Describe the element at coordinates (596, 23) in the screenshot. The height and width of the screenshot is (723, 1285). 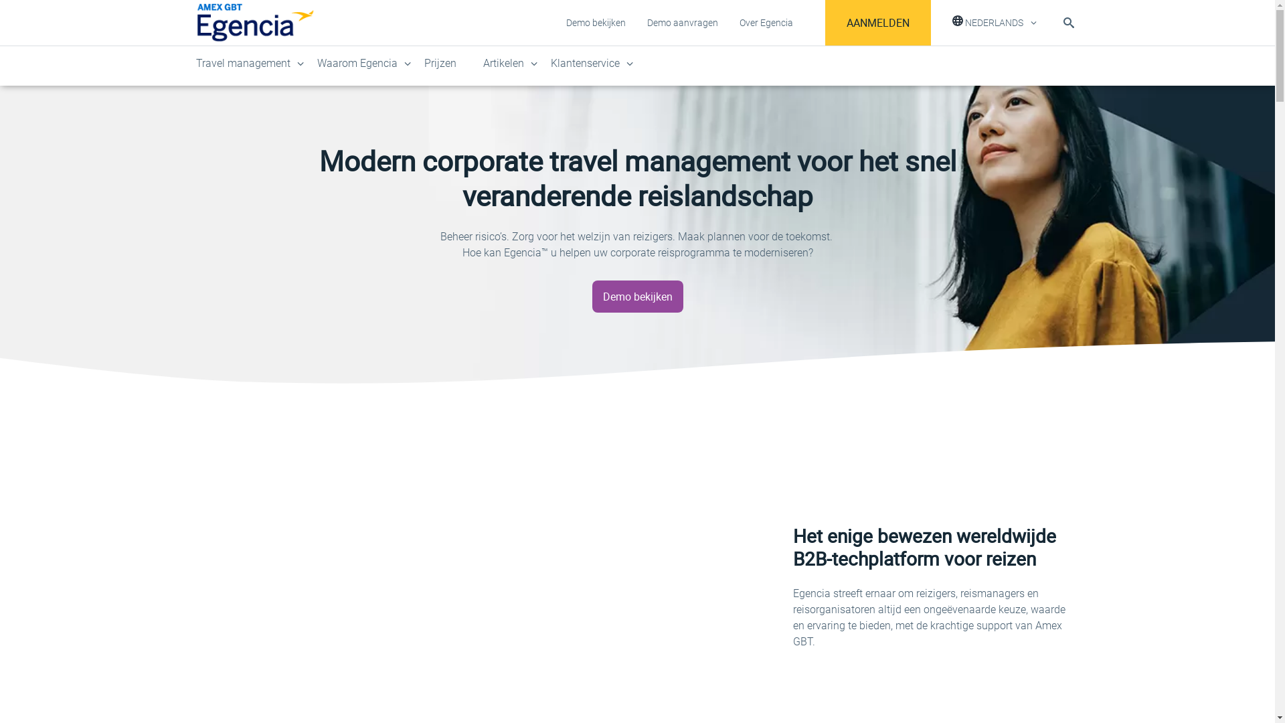
I see `Demo bekijken` at that location.